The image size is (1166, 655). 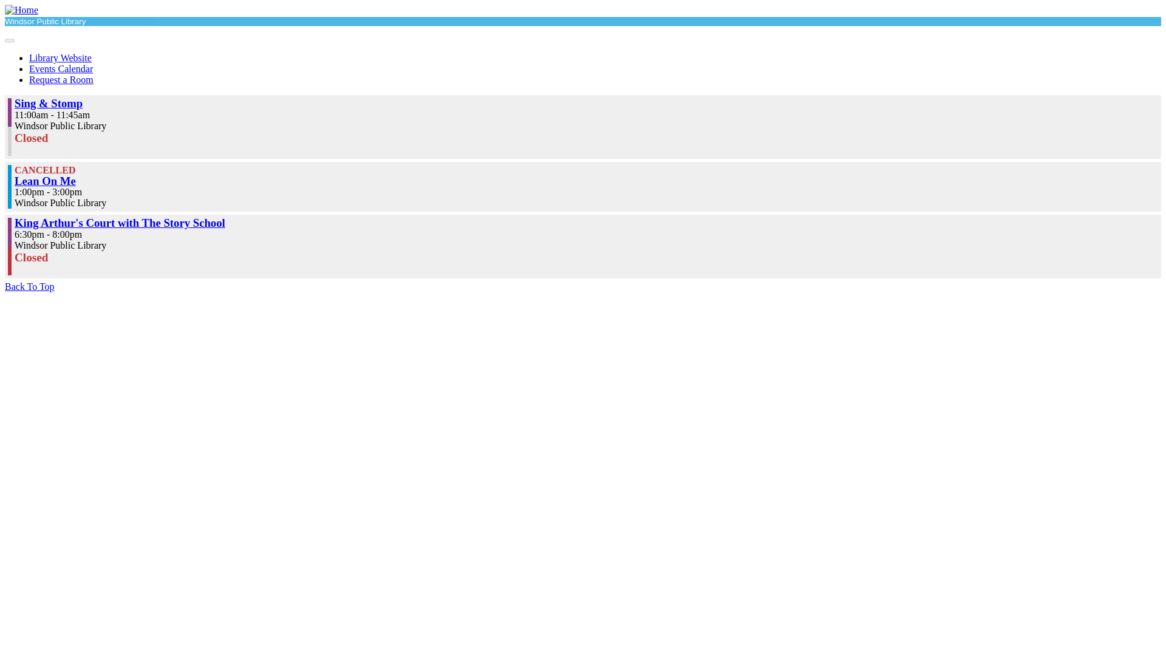 I want to click on Toggle Navigation, so click(x=9, y=40).